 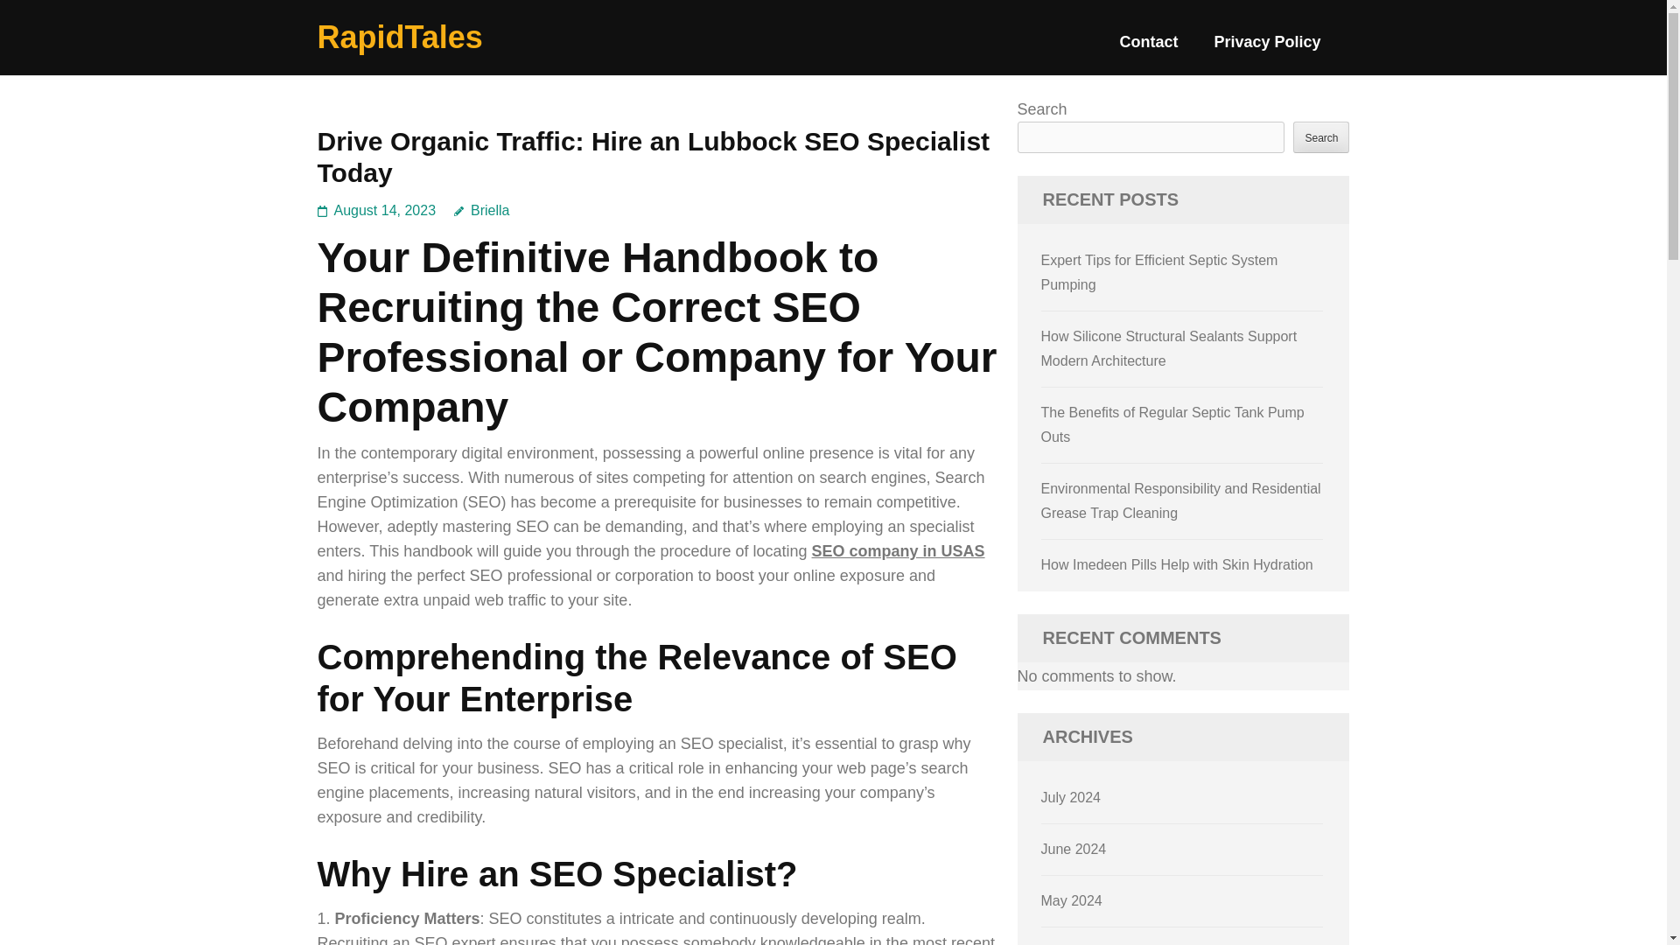 What do you see at coordinates (1172, 424) in the screenshot?
I see `The Benefits of Regular Septic Tank Pump Outs` at bounding box center [1172, 424].